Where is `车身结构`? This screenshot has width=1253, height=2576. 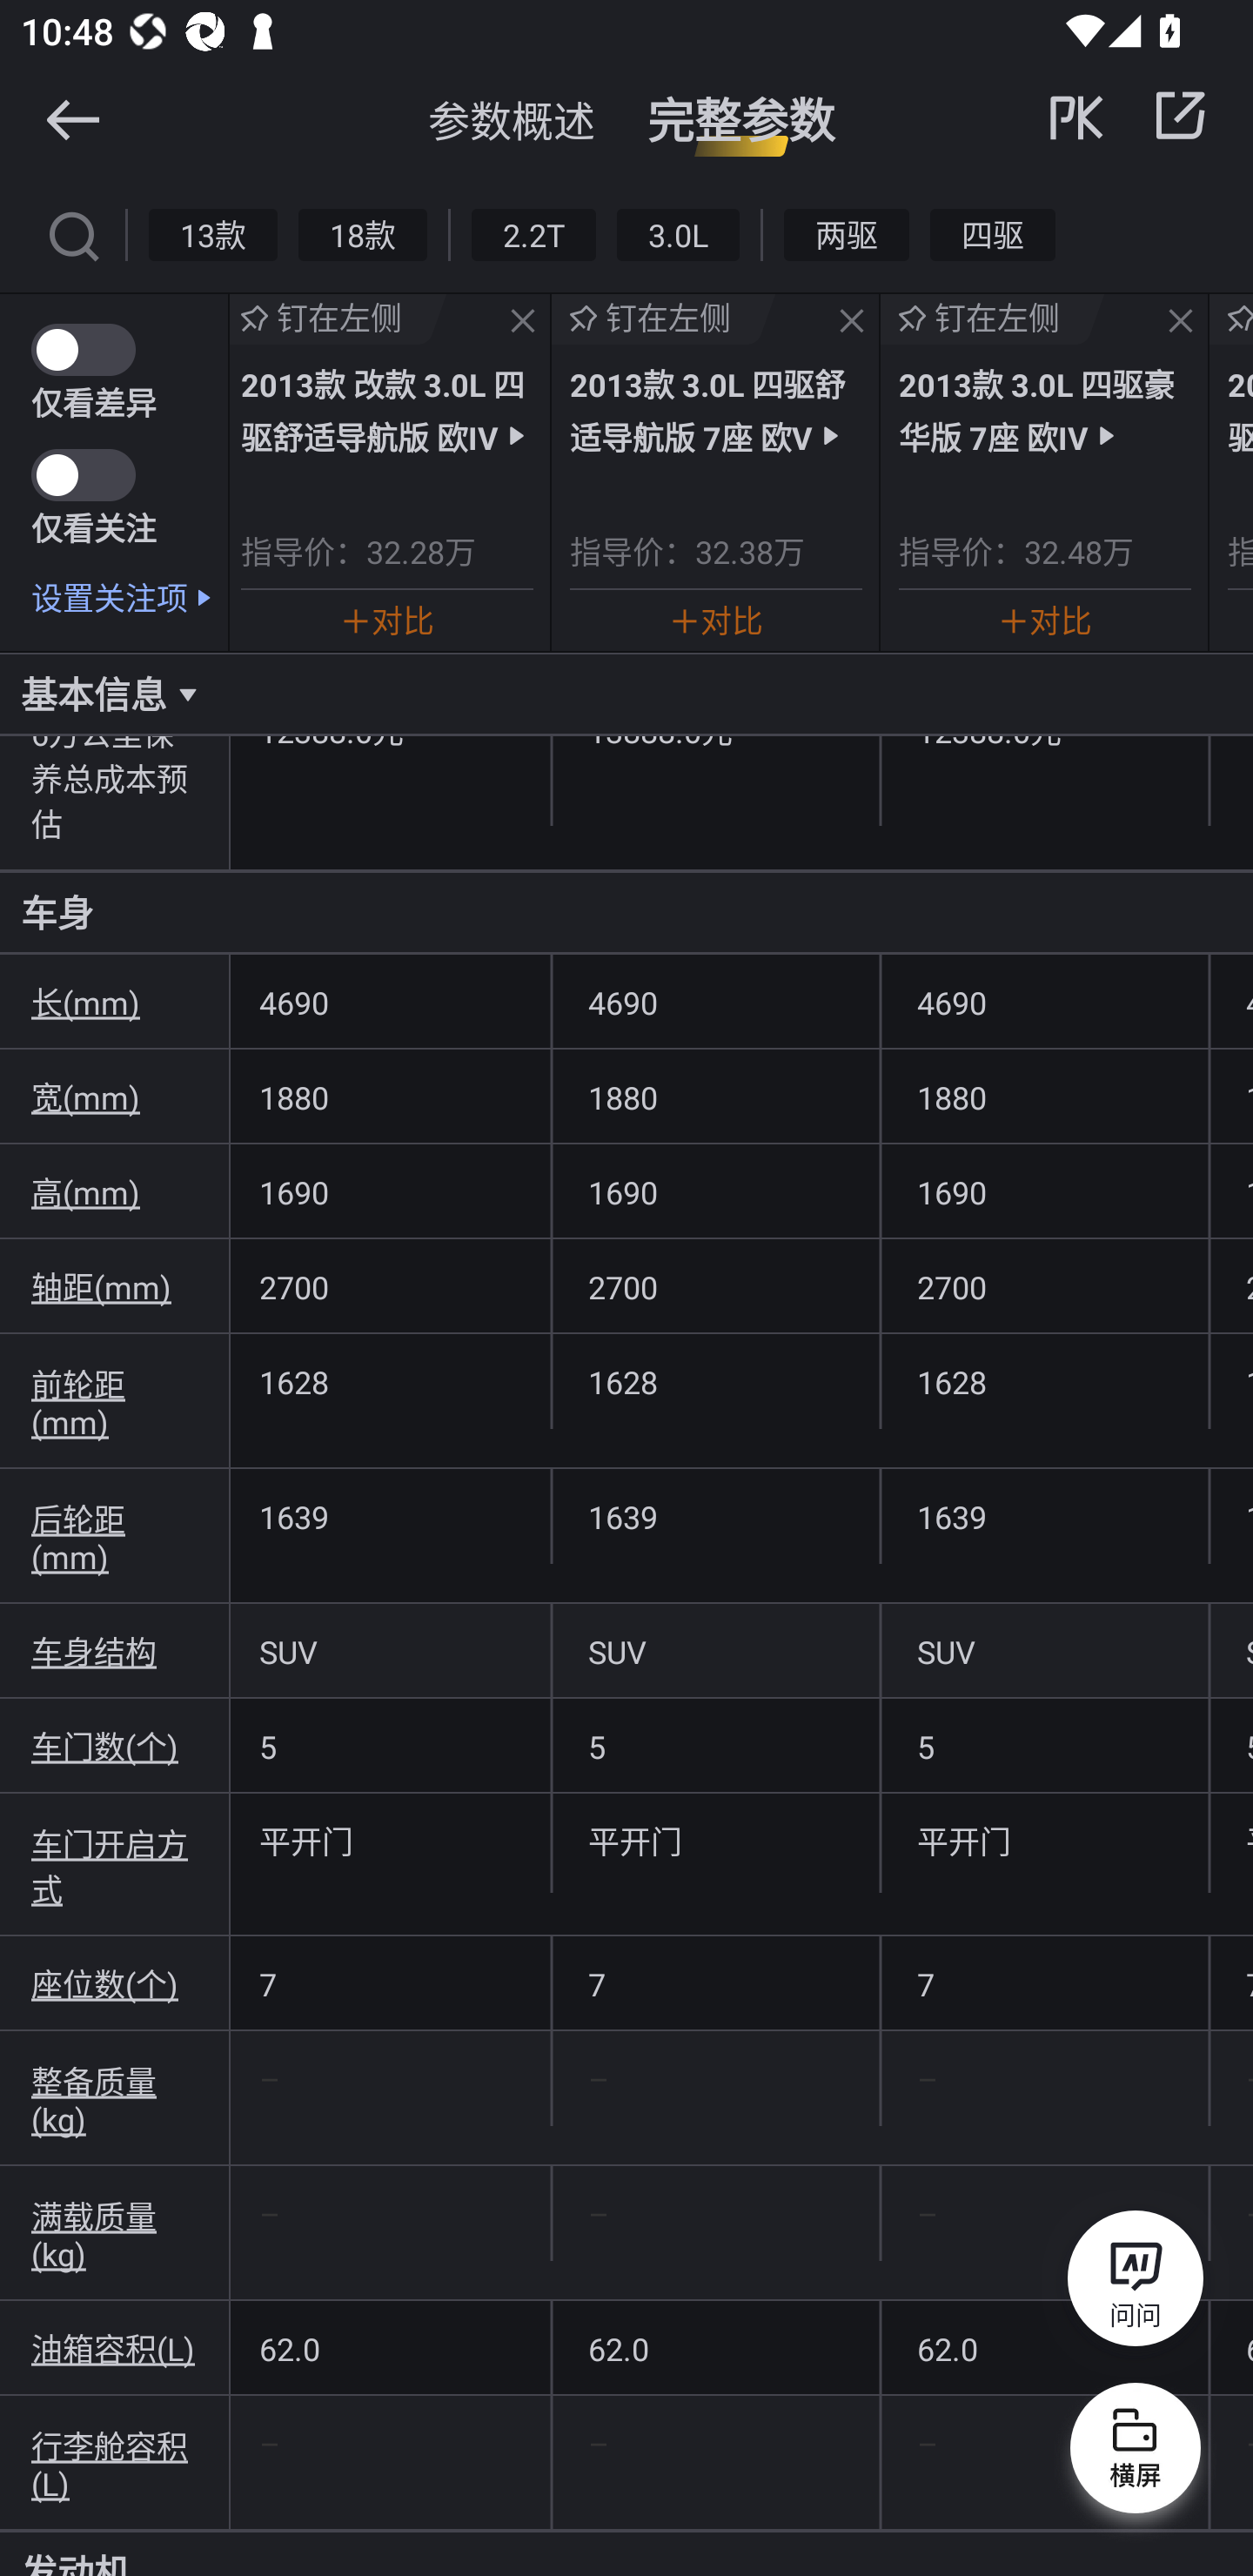
车身结构 is located at coordinates (115, 1651).